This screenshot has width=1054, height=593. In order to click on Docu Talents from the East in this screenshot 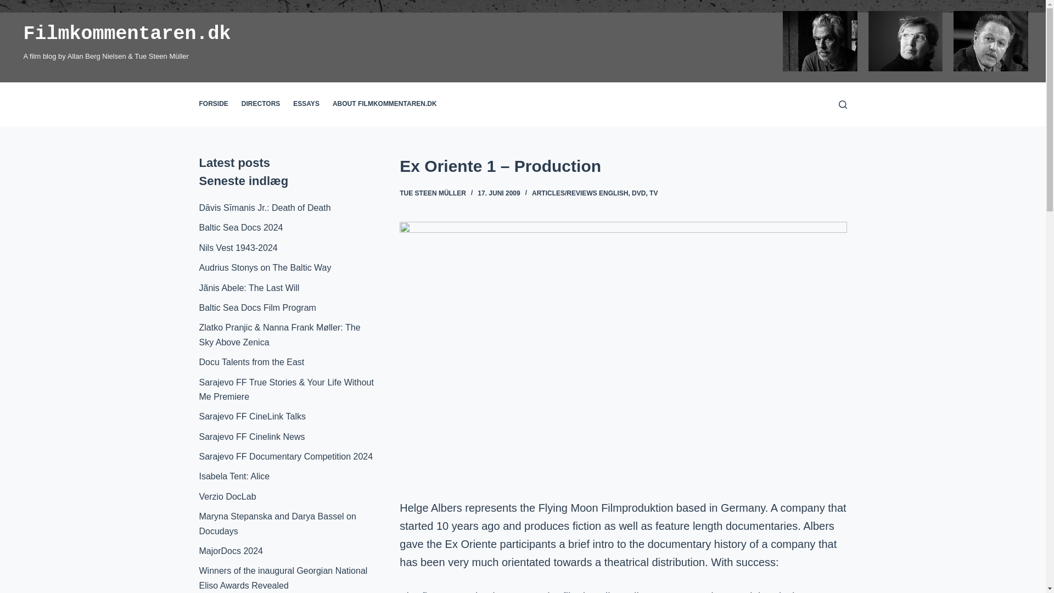, I will do `click(251, 362)`.